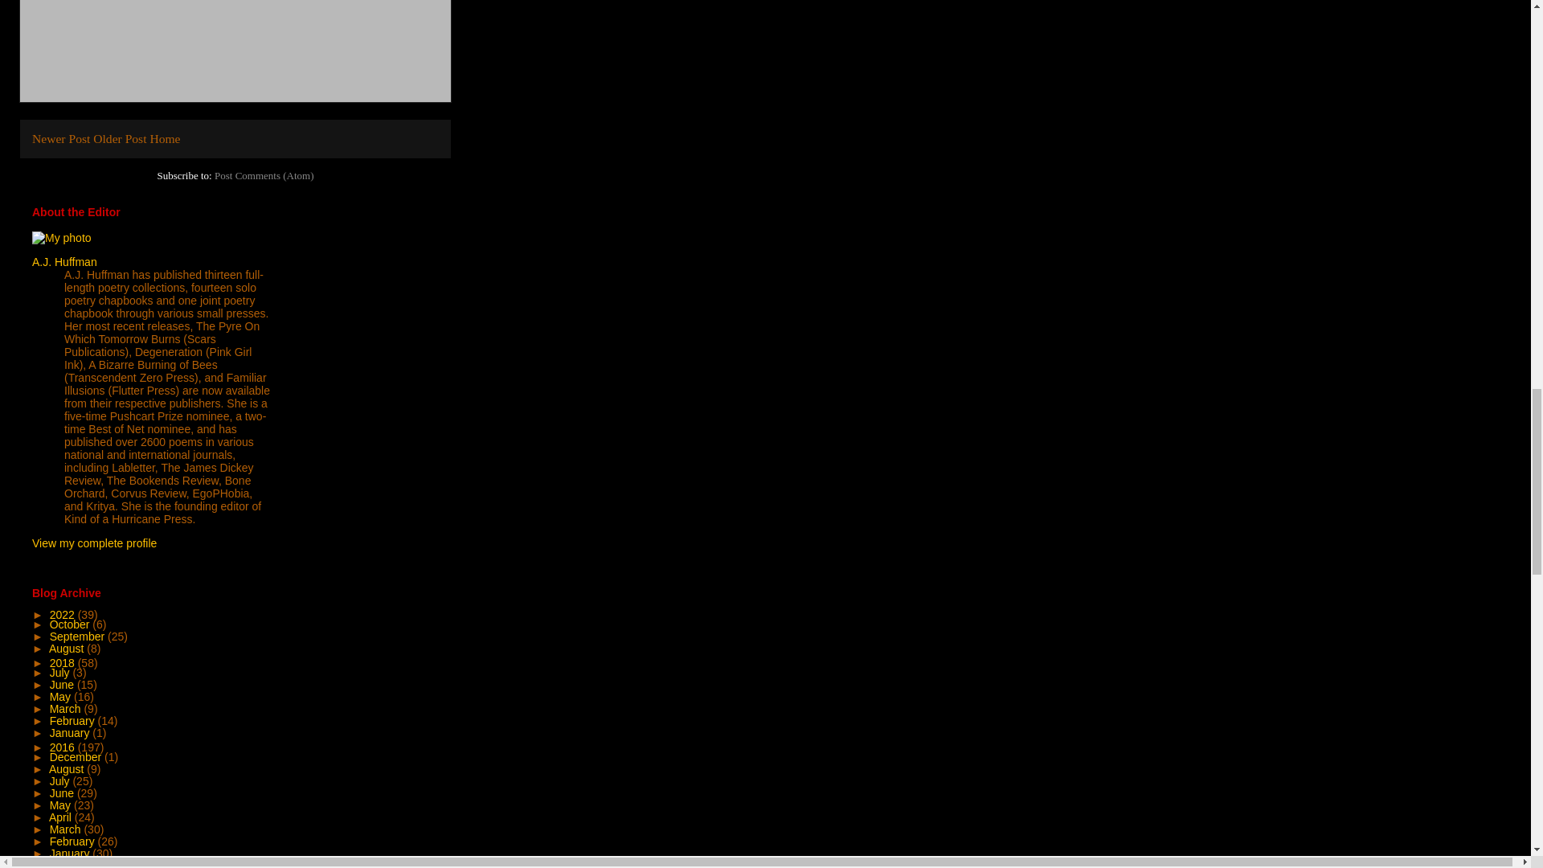 The height and width of the screenshot is (868, 1543). Describe the element at coordinates (61, 696) in the screenshot. I see `May` at that location.